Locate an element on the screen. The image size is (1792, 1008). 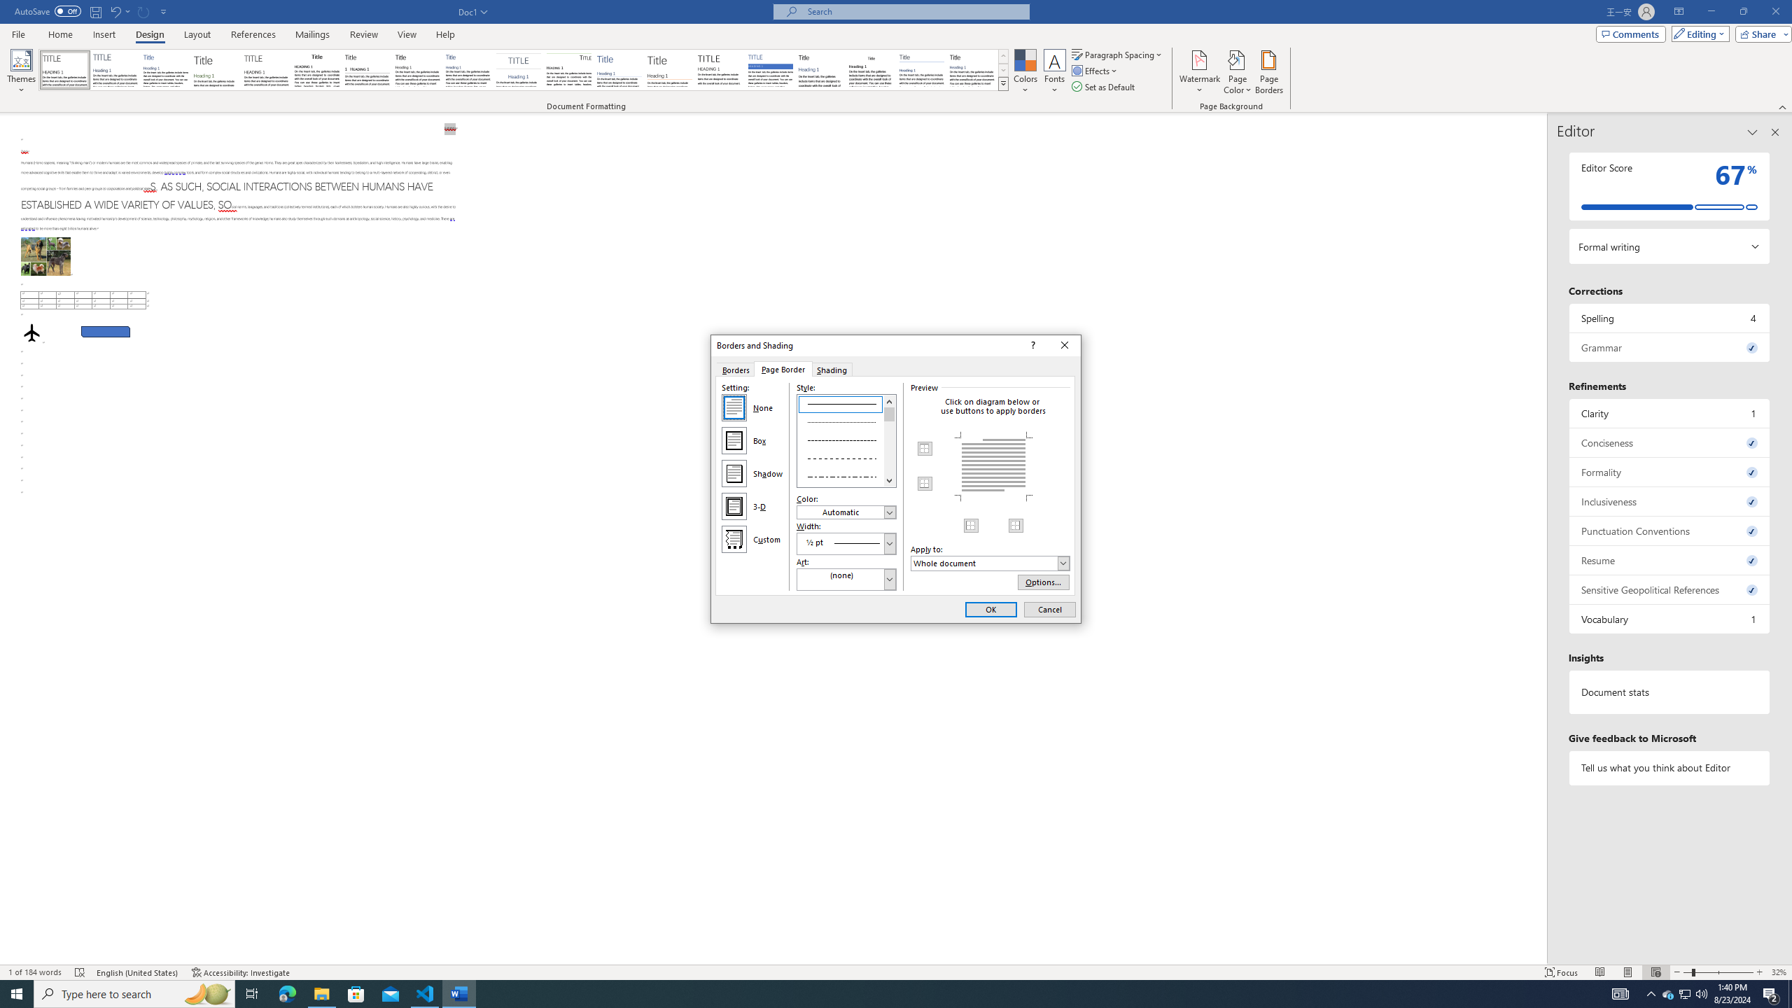
Cancel is located at coordinates (1050, 609).